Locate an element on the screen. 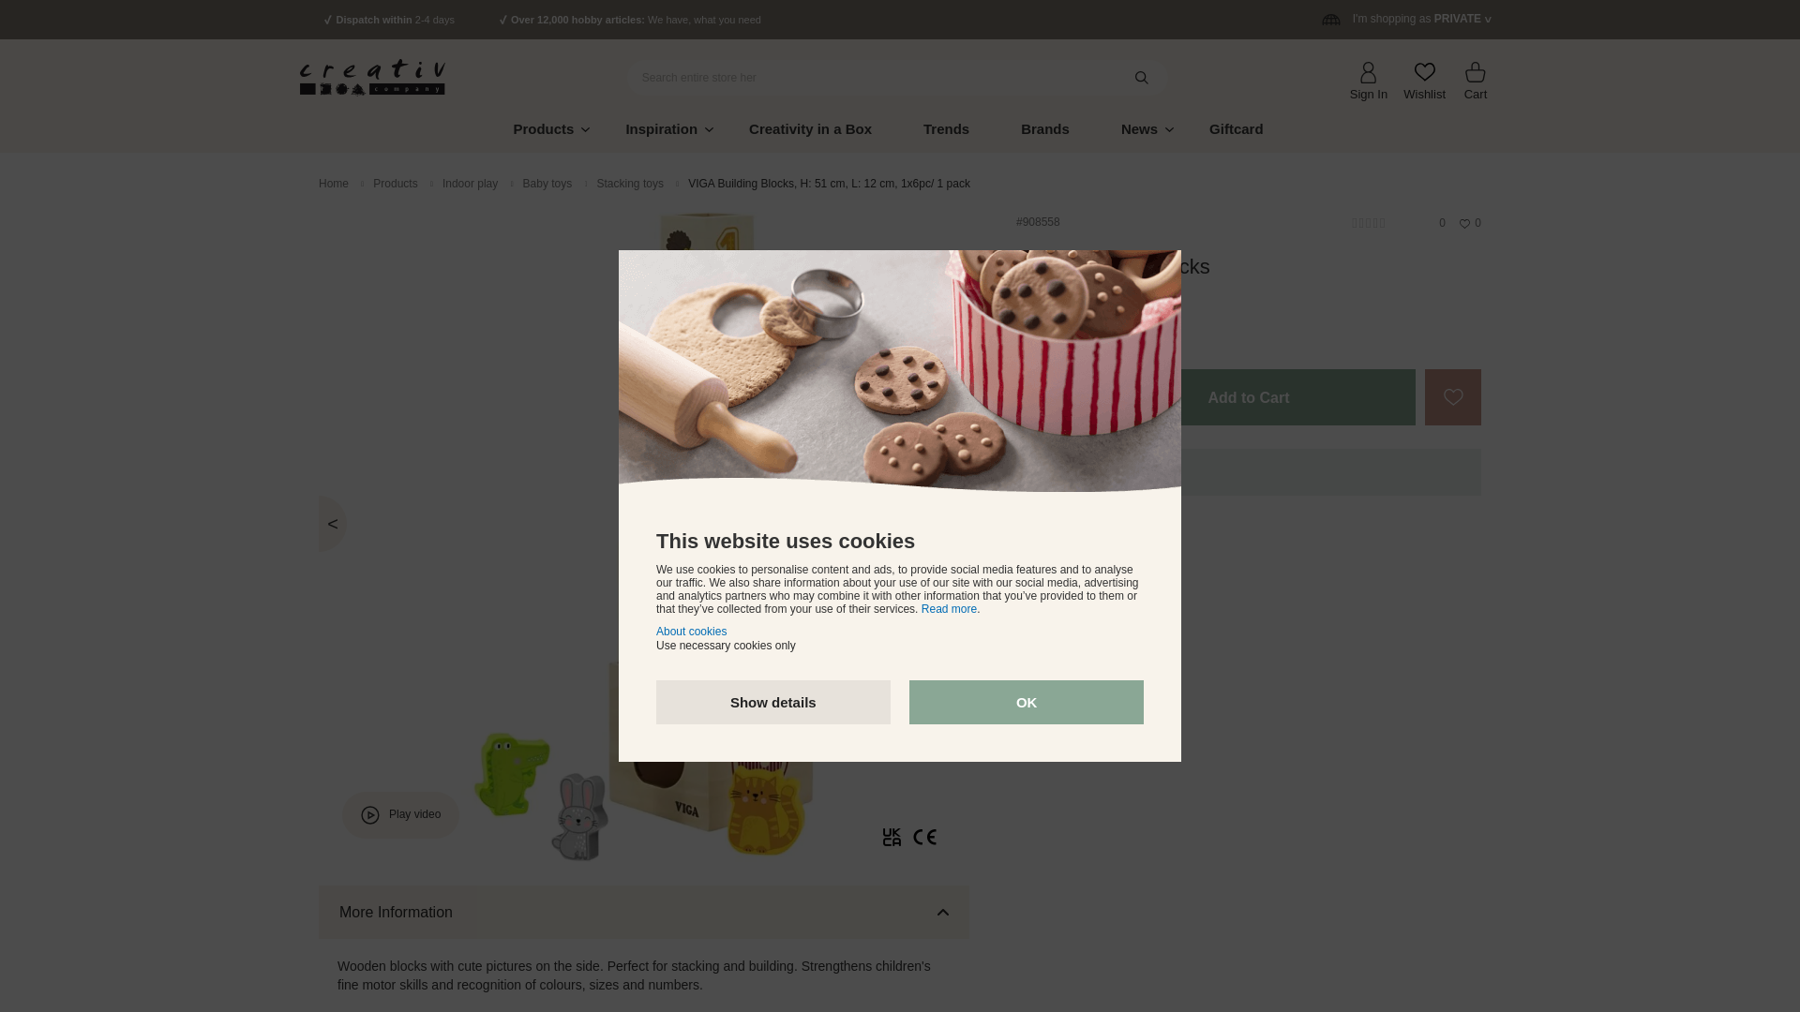 The image size is (1800, 1012). Show details is located at coordinates (773, 702).